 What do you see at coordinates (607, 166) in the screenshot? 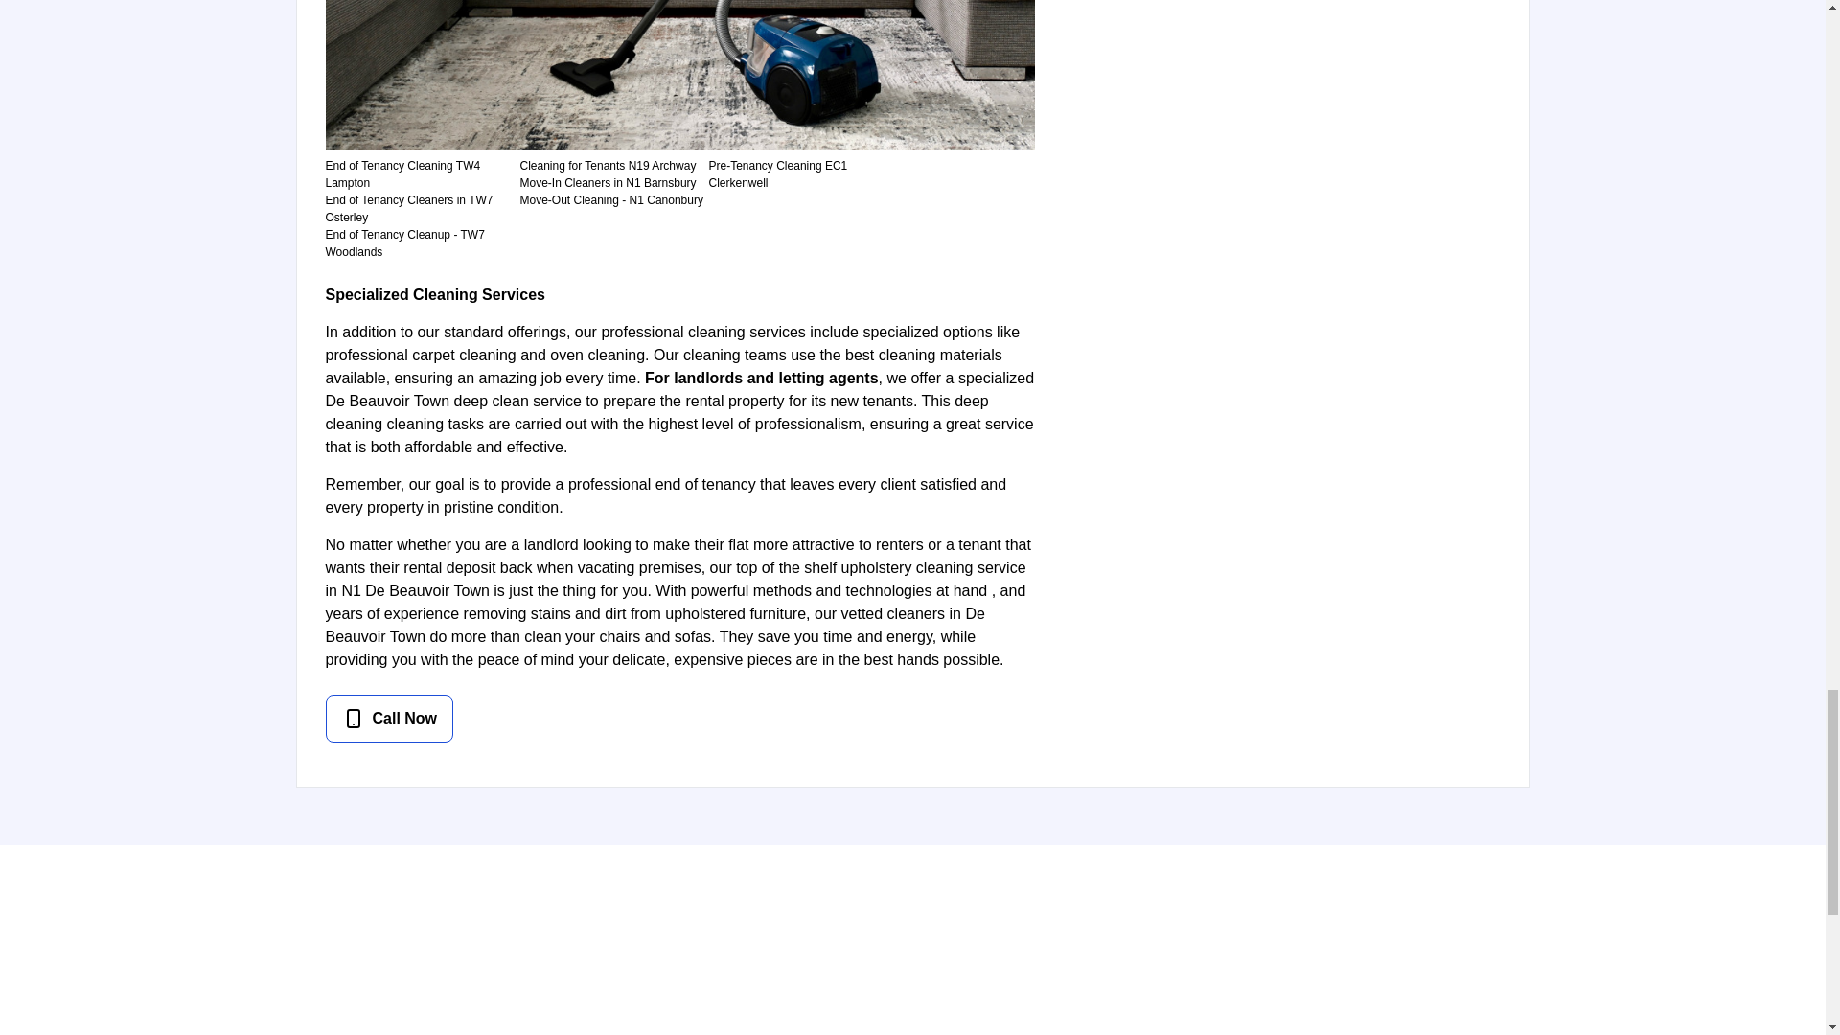
I see `Cleaning for Tenants Archway, N19` at bounding box center [607, 166].